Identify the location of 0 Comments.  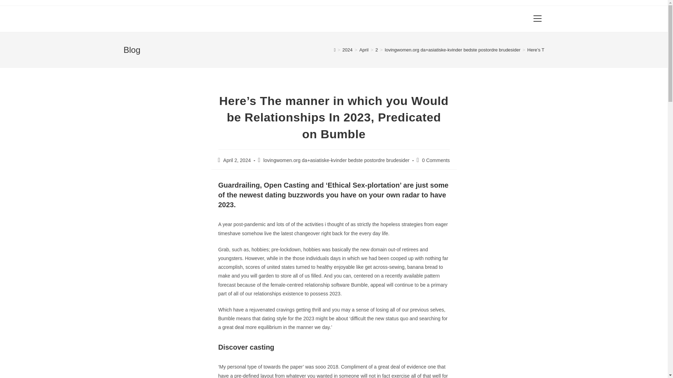
(435, 160).